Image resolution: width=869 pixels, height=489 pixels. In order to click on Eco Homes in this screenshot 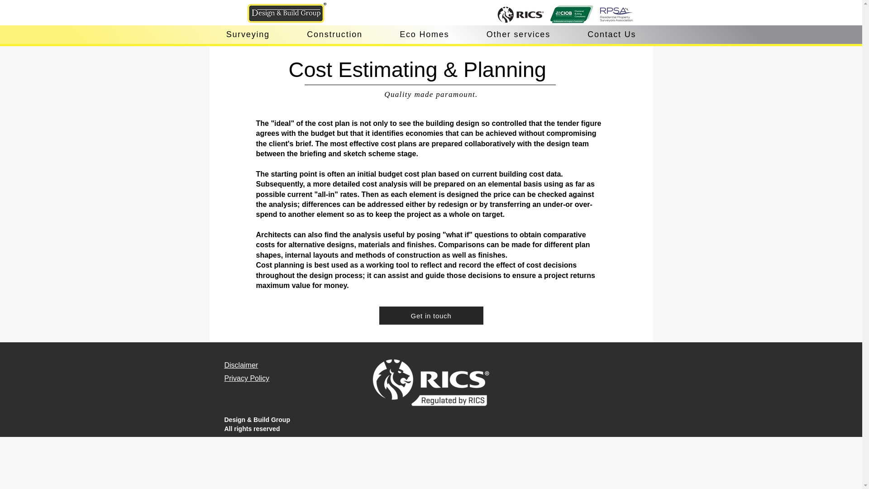, I will do `click(425, 34)`.